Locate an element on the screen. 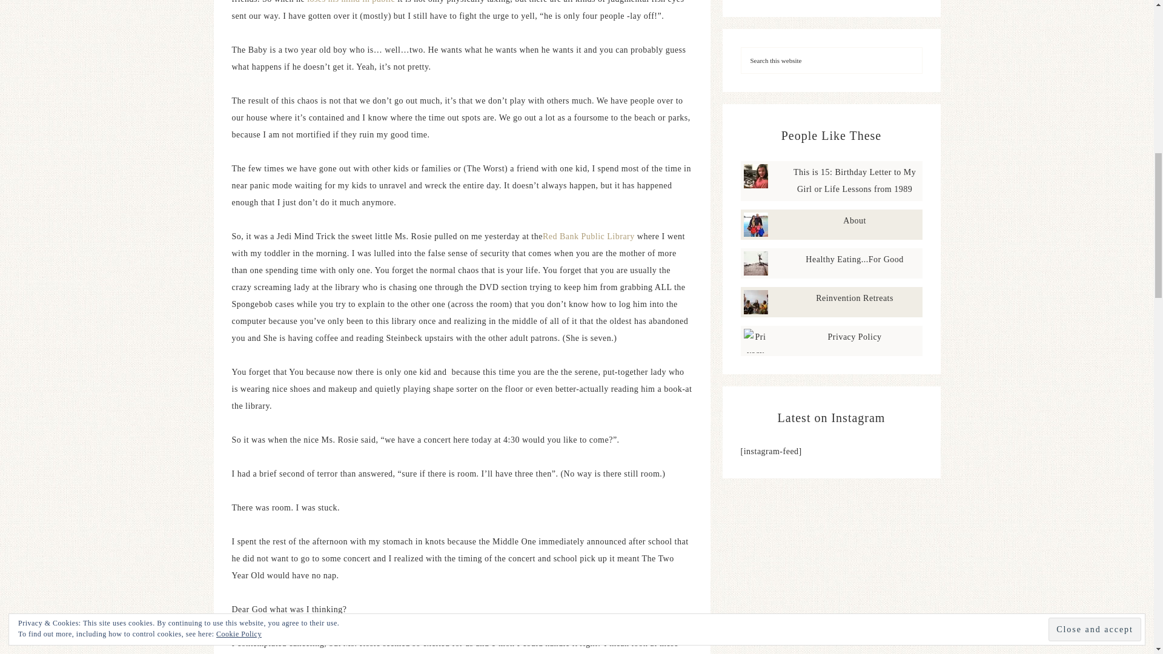 This screenshot has height=654, width=1163. Privacy Policy is located at coordinates (855, 337).